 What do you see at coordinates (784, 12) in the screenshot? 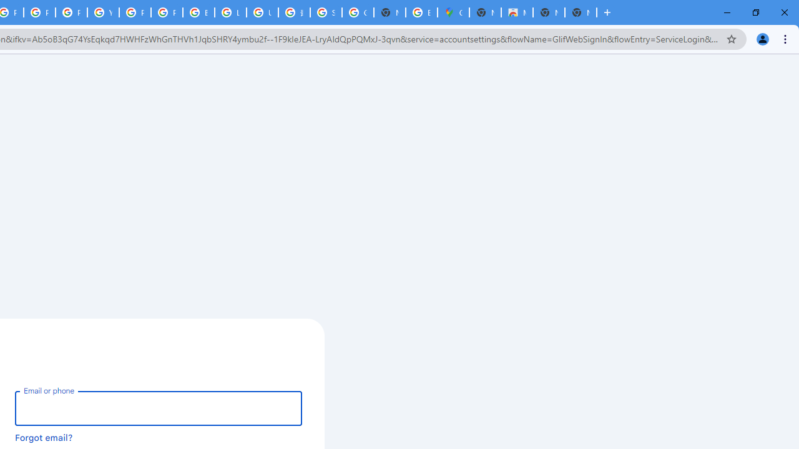
I see `Close` at bounding box center [784, 12].